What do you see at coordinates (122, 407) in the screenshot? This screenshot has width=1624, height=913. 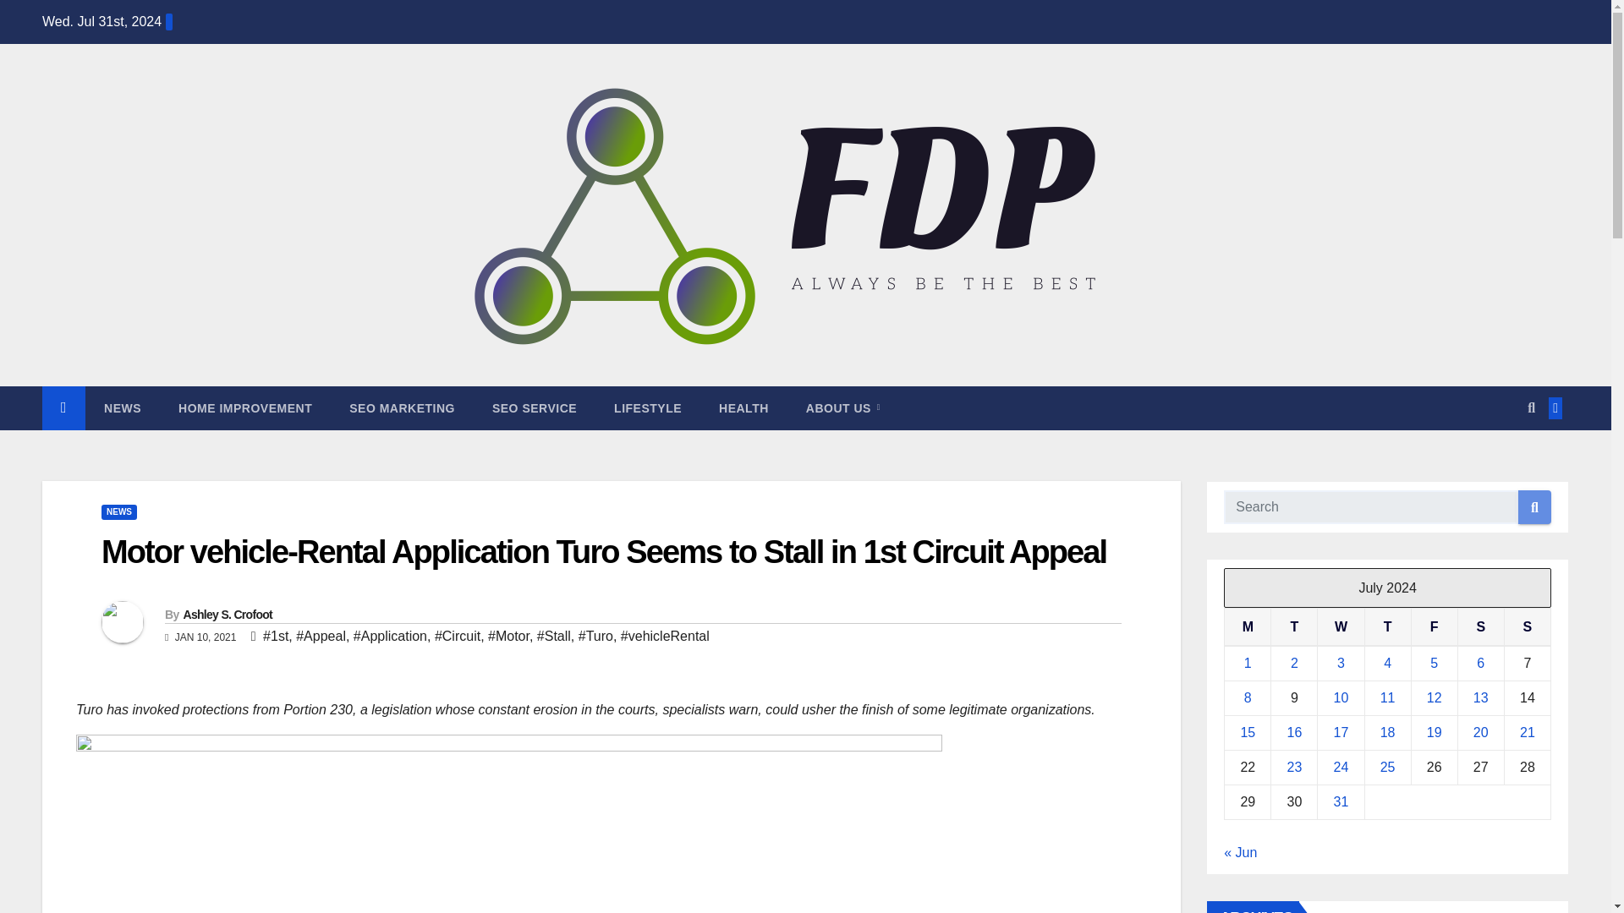 I see `NEWS` at bounding box center [122, 407].